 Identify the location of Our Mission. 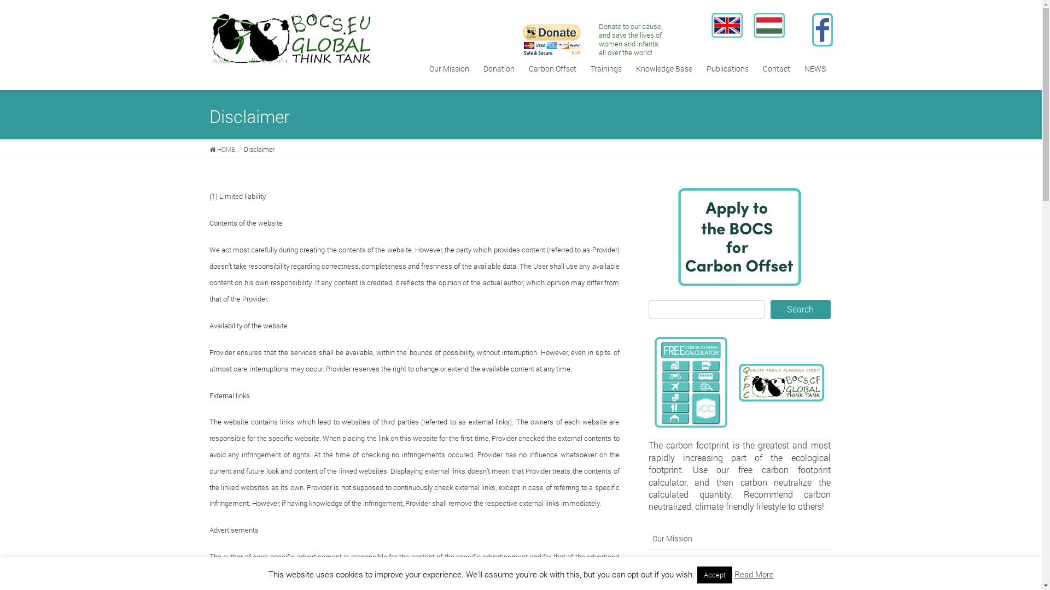
(450, 69).